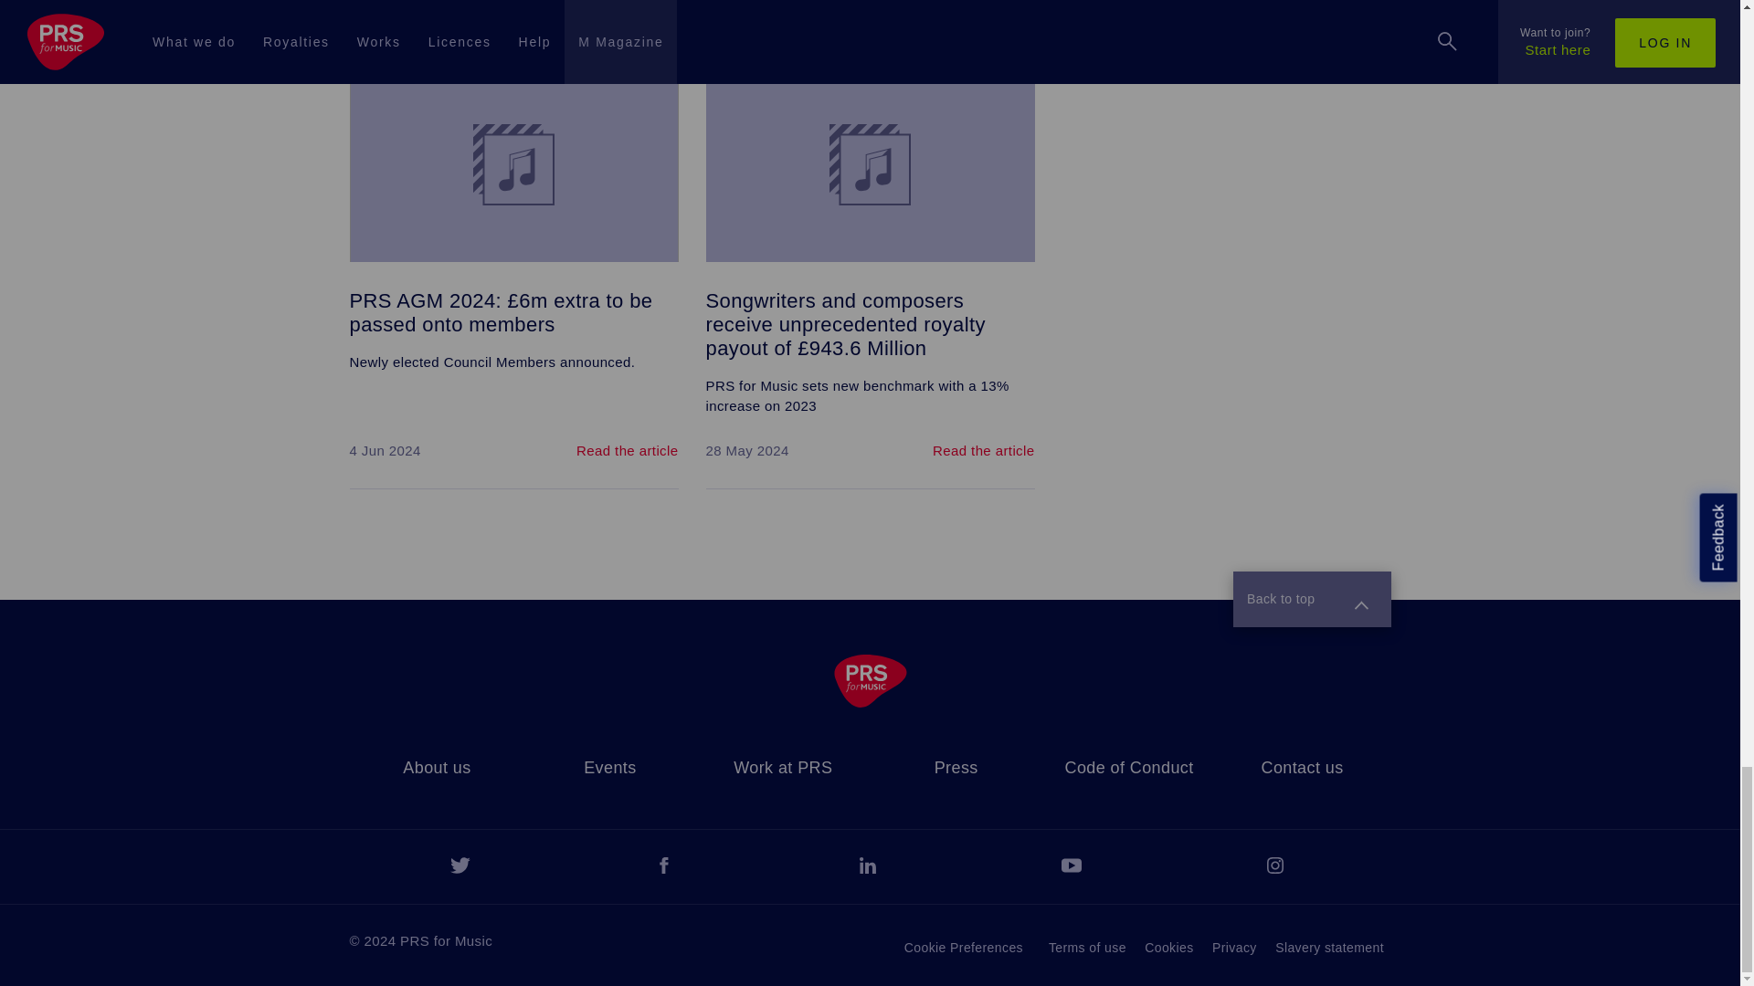 This screenshot has height=986, width=1754. What do you see at coordinates (1312, 599) in the screenshot?
I see `Back to top` at bounding box center [1312, 599].